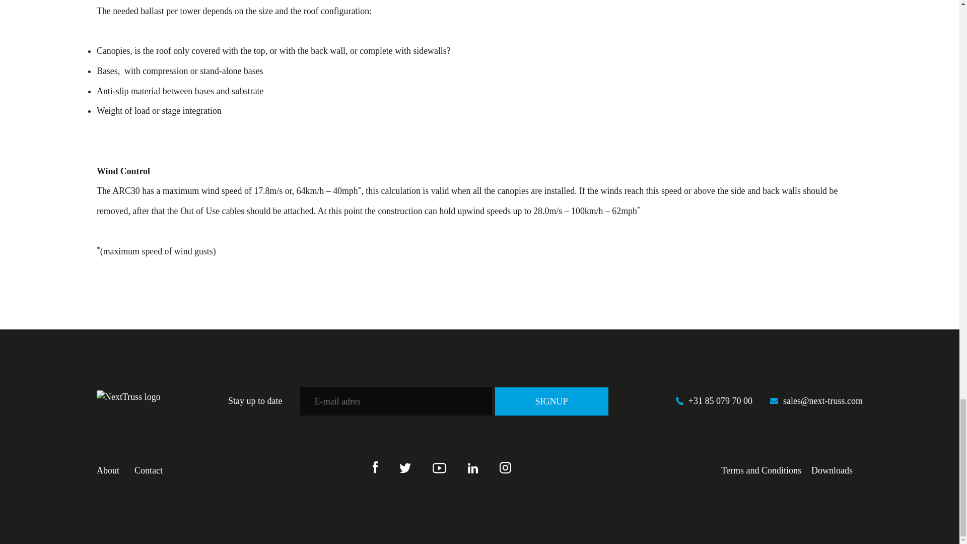 Image resolution: width=967 pixels, height=544 pixels. I want to click on SIGNUP, so click(551, 401).